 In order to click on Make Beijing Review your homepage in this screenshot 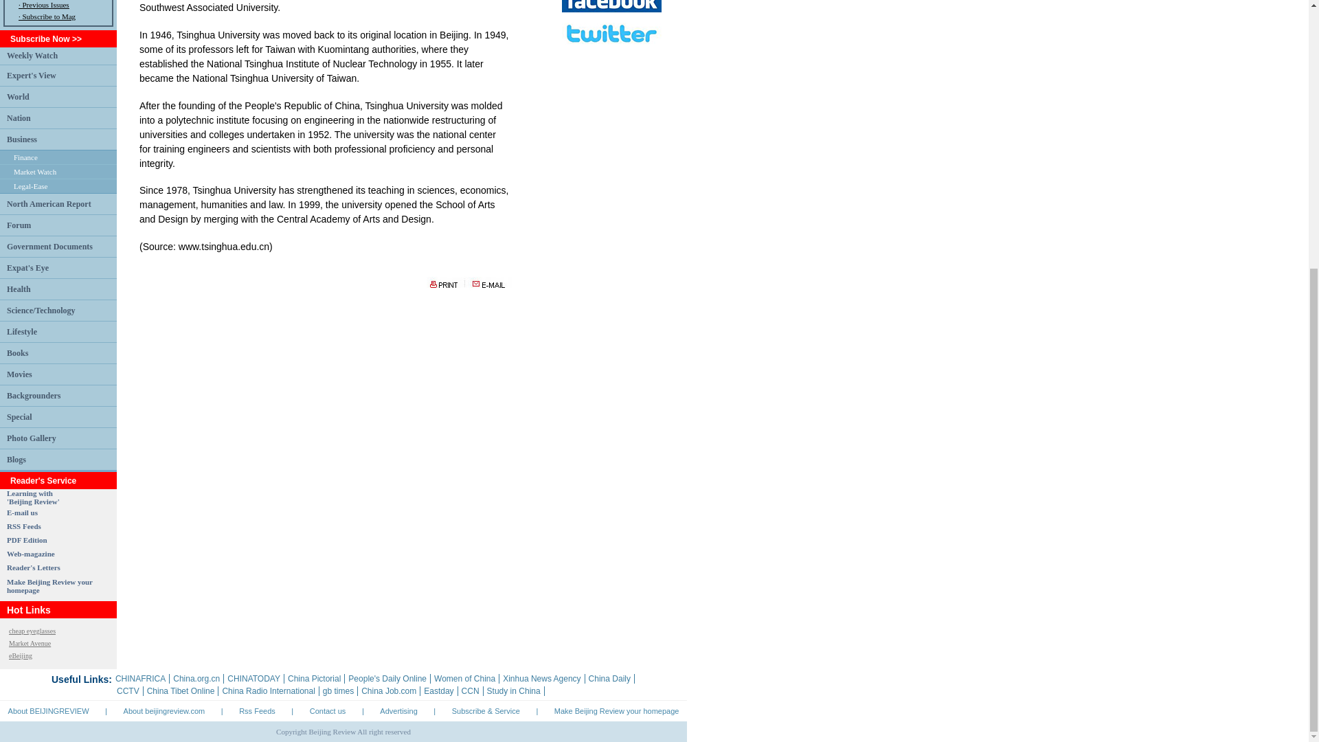, I will do `click(32, 438)`.